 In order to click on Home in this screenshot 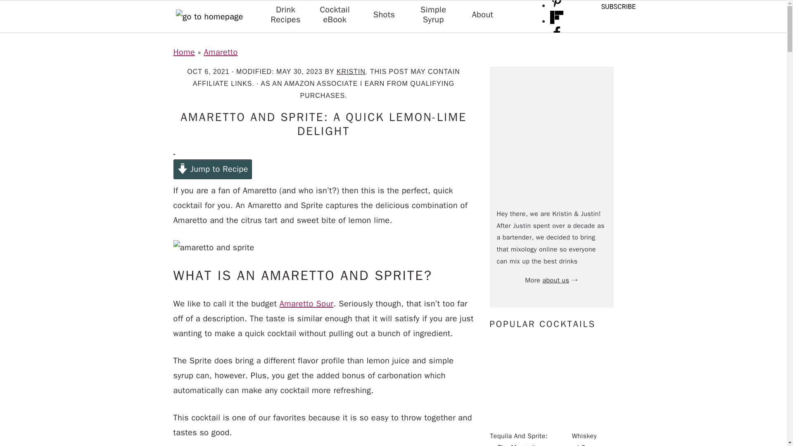, I will do `click(184, 52)`.